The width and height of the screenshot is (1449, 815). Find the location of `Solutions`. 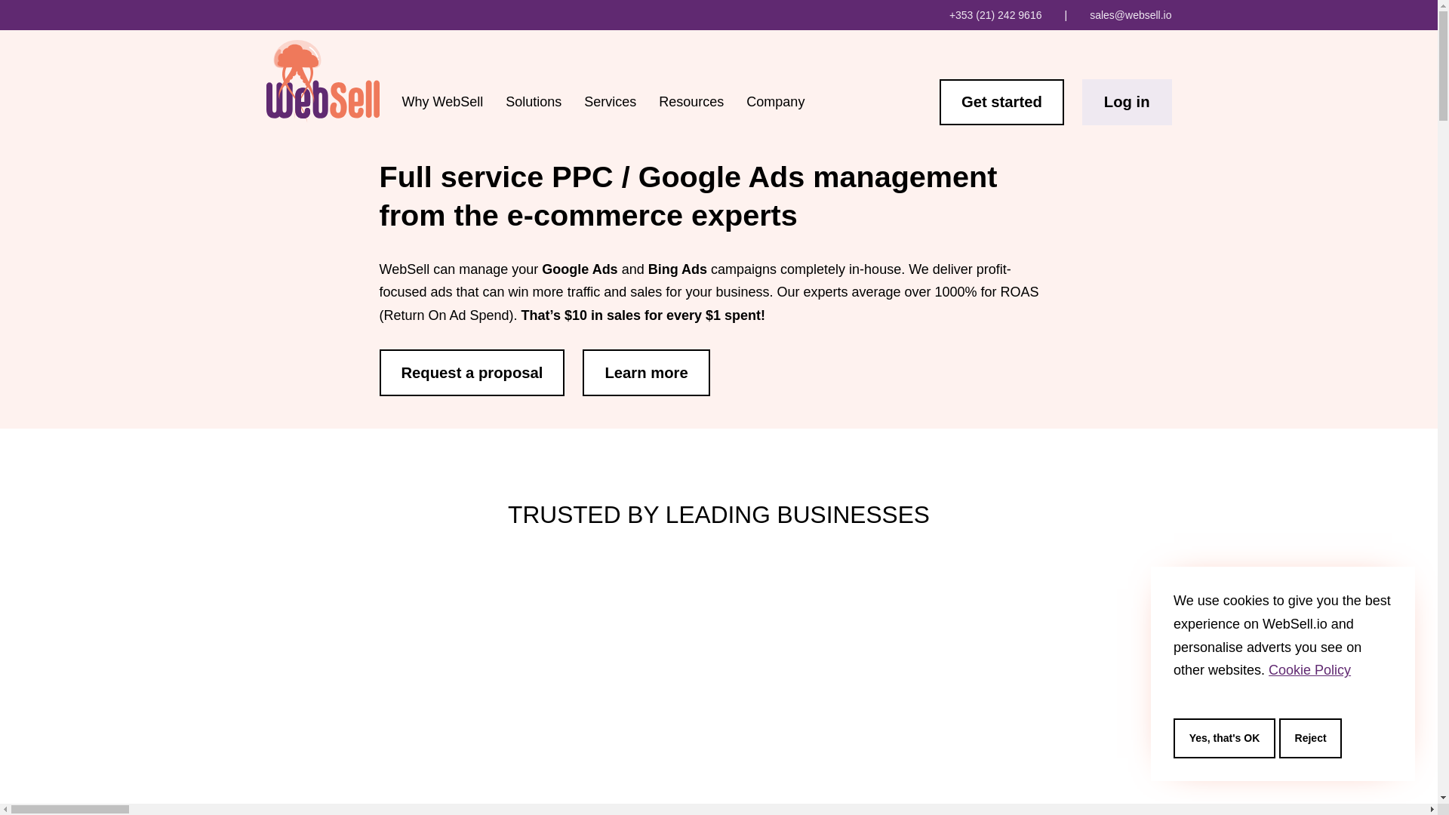

Solutions is located at coordinates (534, 101).